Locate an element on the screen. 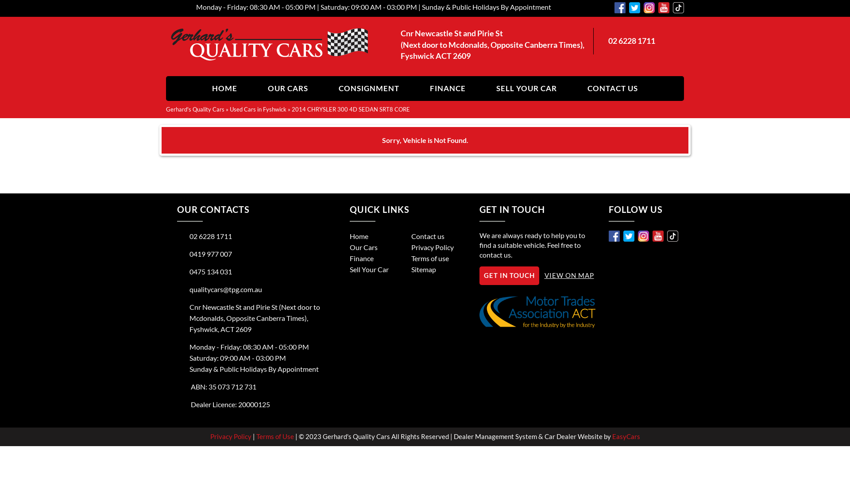  Home is located at coordinates (359, 236).